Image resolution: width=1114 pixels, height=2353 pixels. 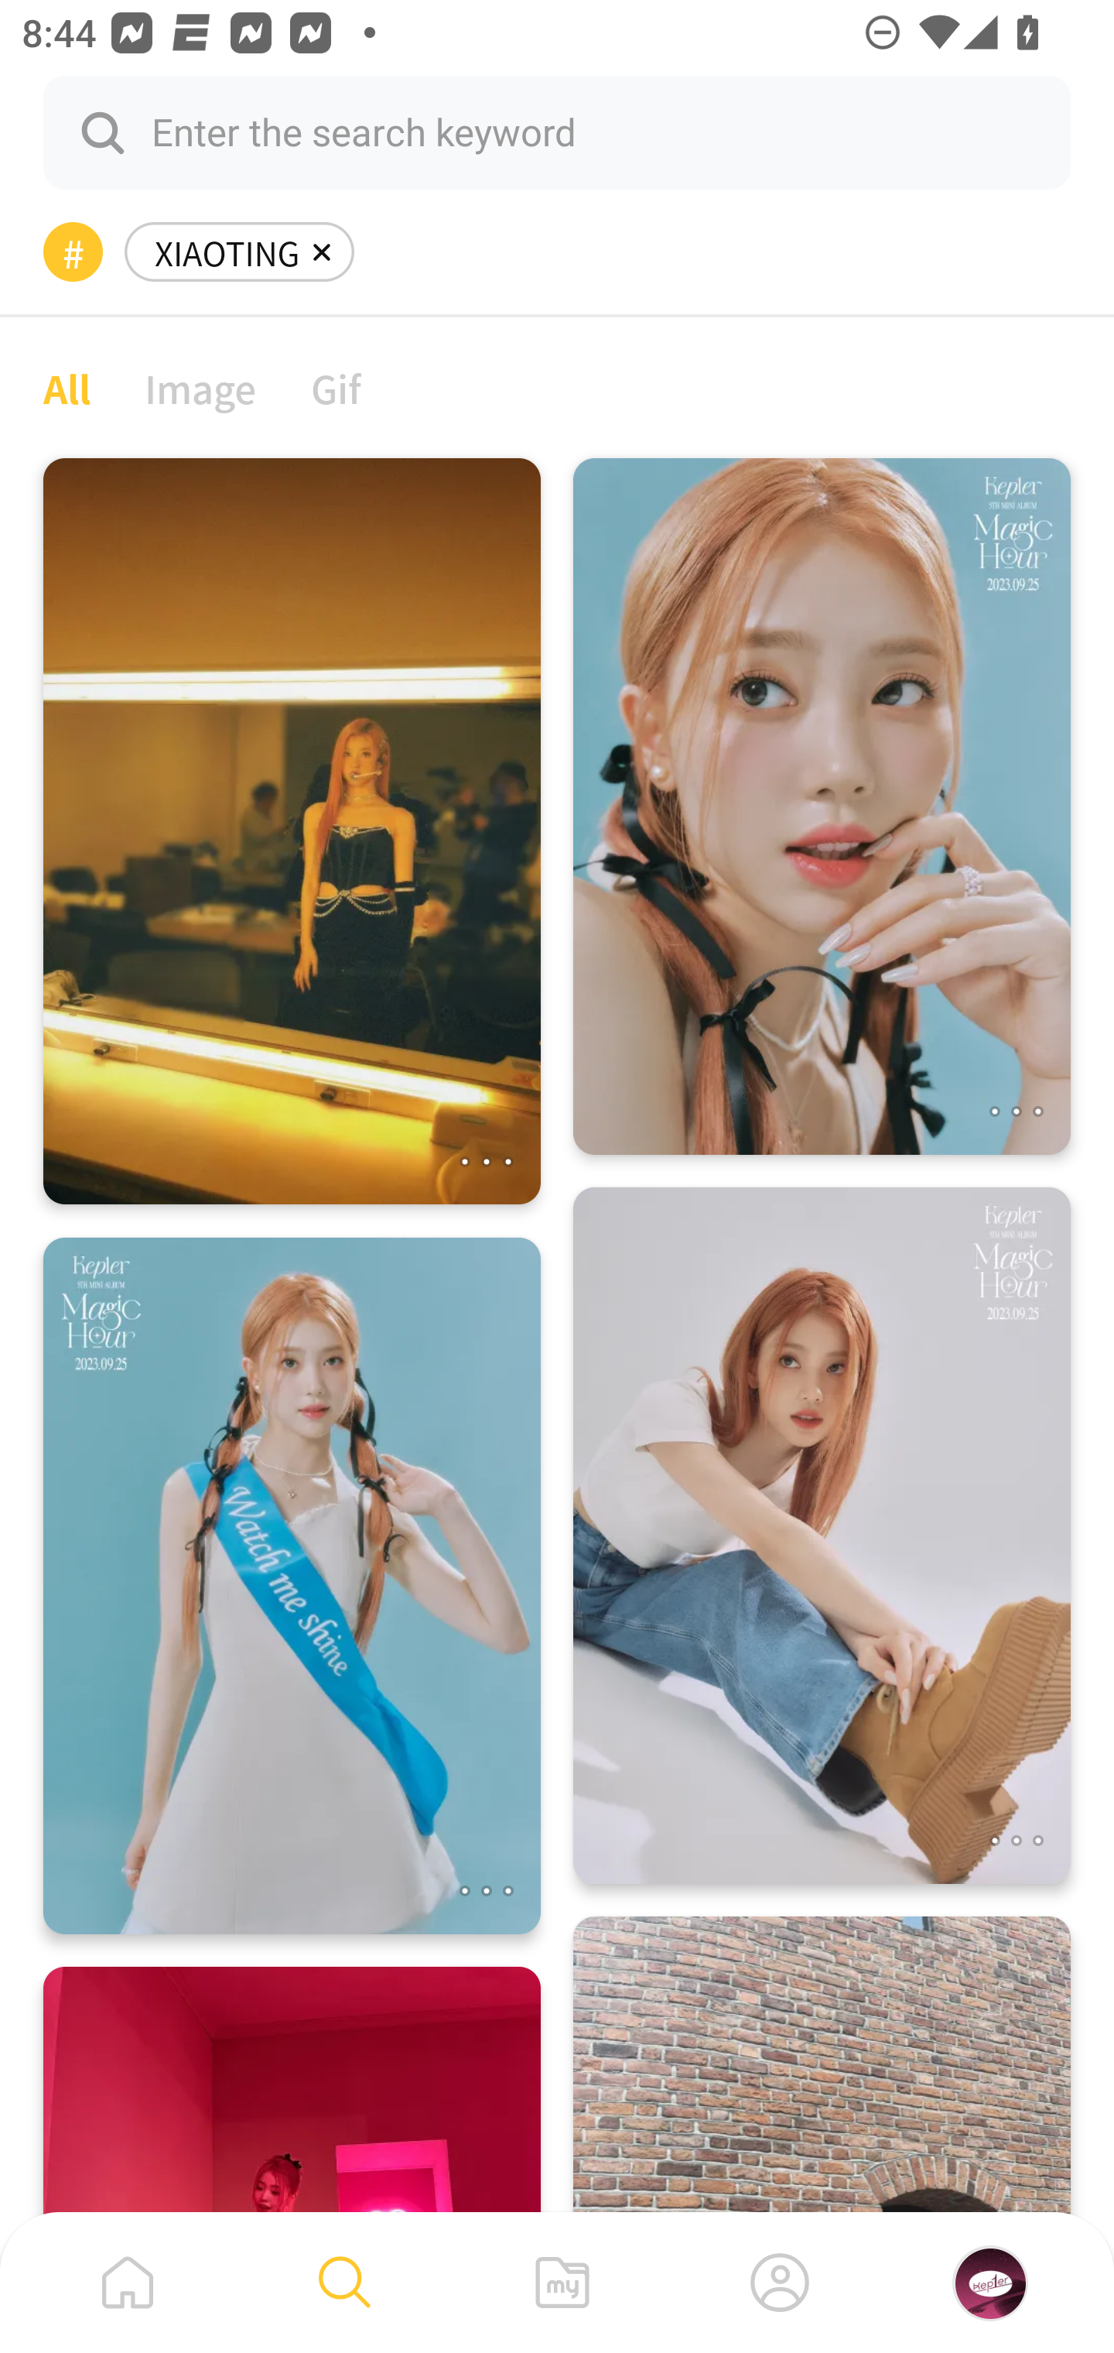 What do you see at coordinates (67, 387) in the screenshot?
I see `All` at bounding box center [67, 387].